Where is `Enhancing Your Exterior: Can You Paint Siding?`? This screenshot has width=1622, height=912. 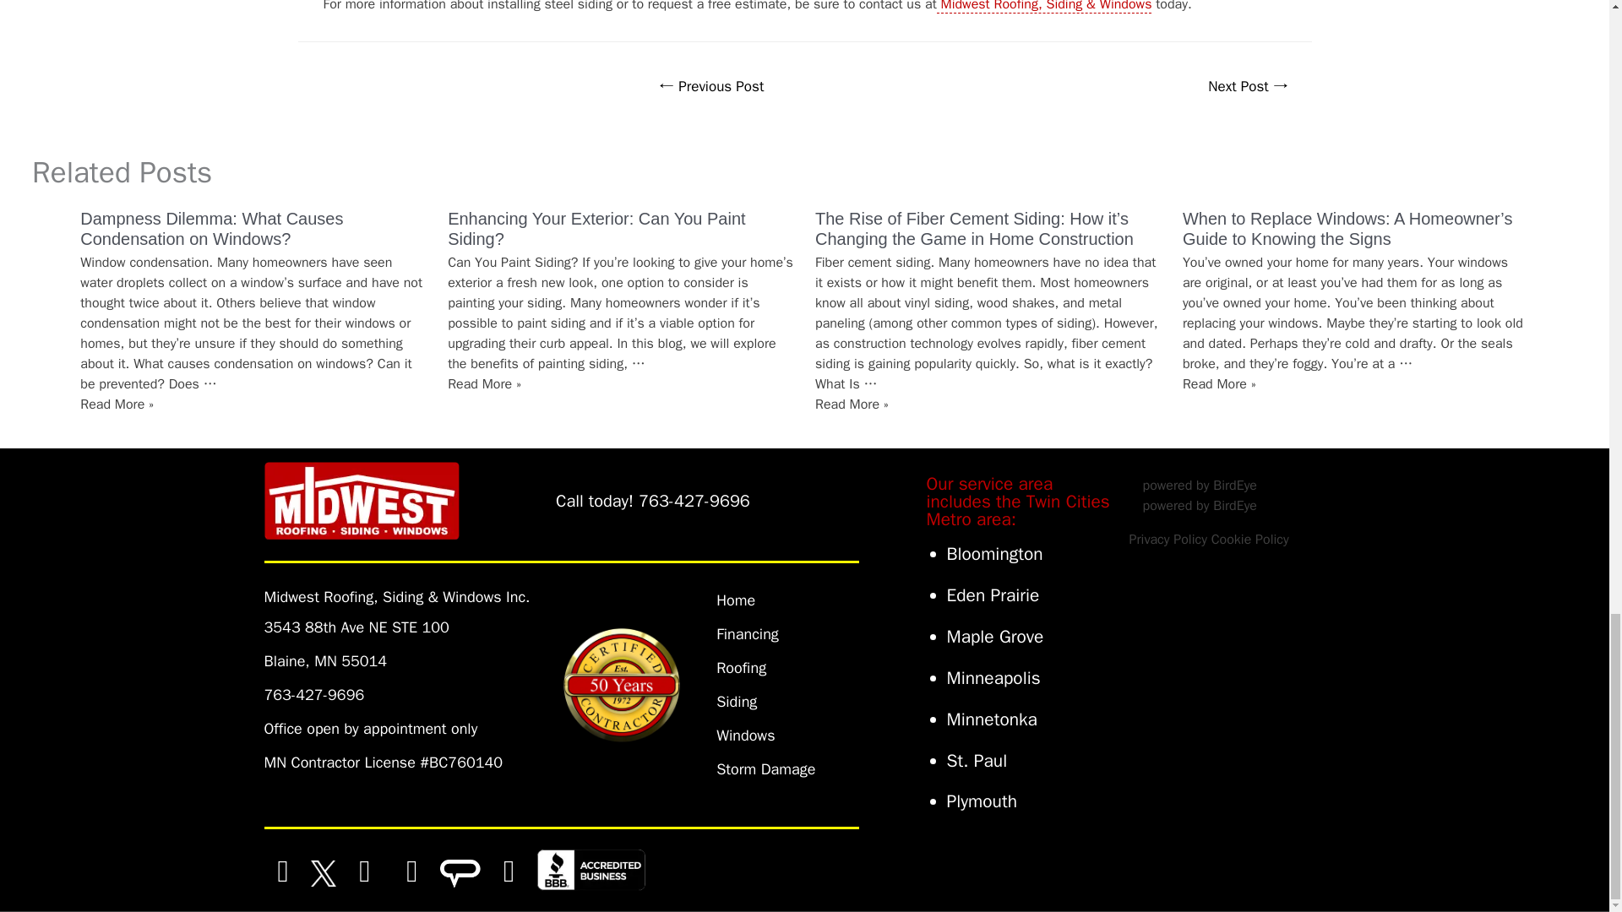 Enhancing Your Exterior: Can You Paint Siding? is located at coordinates (596, 228).